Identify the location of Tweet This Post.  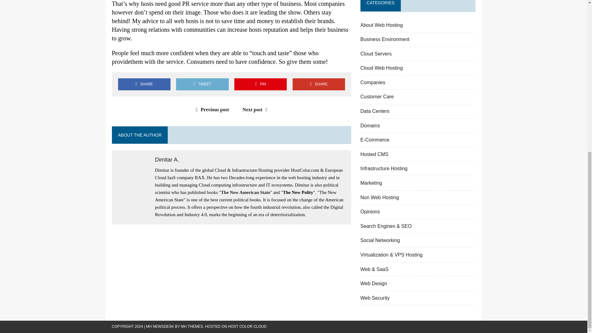
(202, 84).